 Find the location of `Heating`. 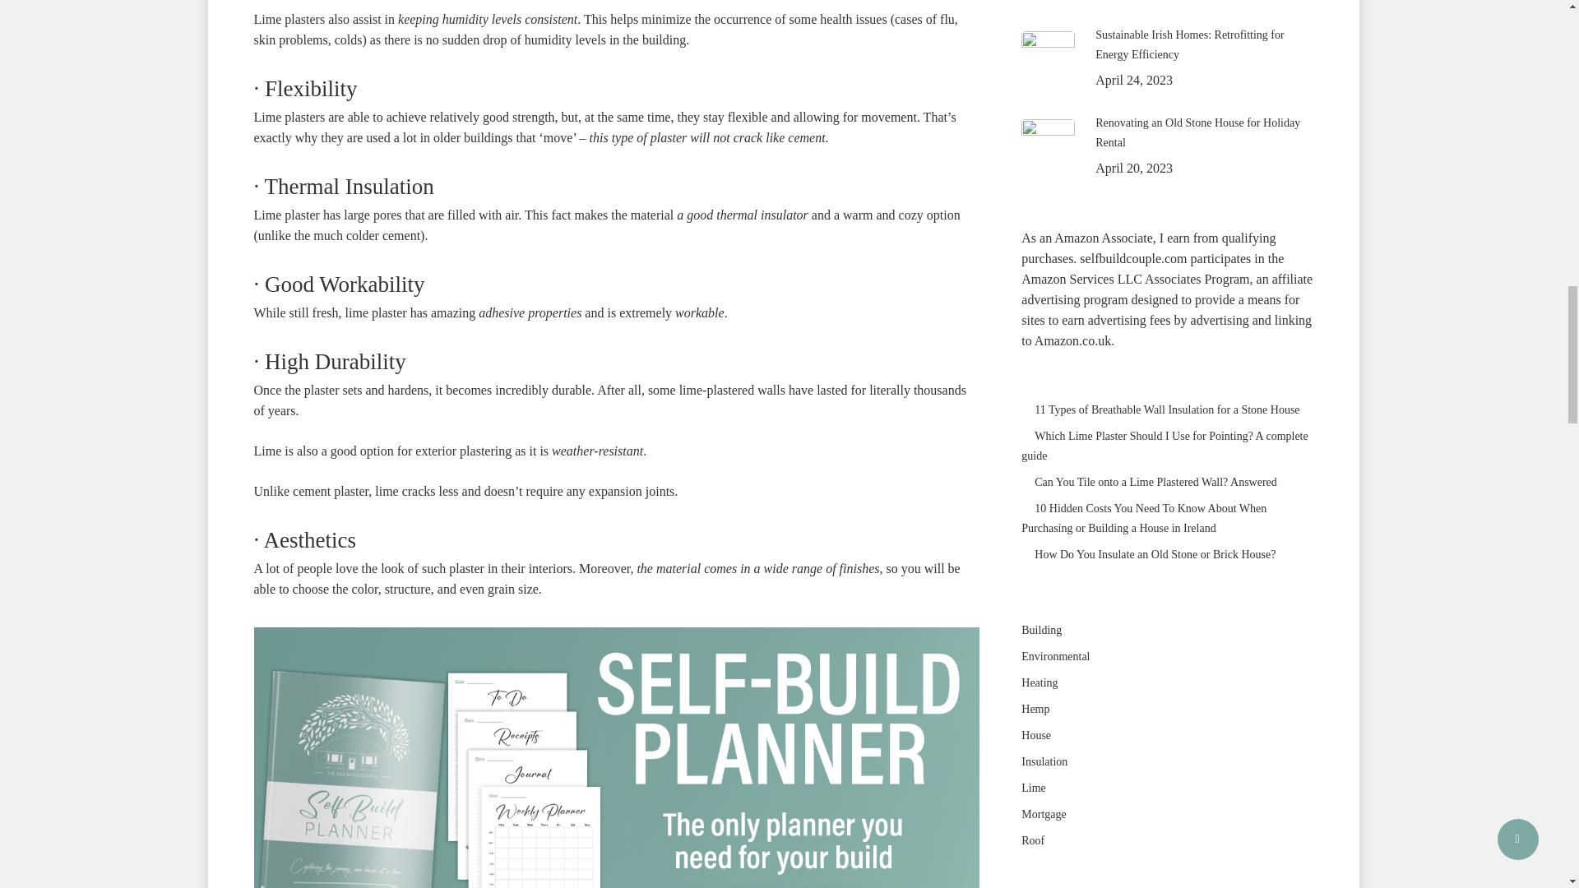

Heating is located at coordinates (1166, 682).